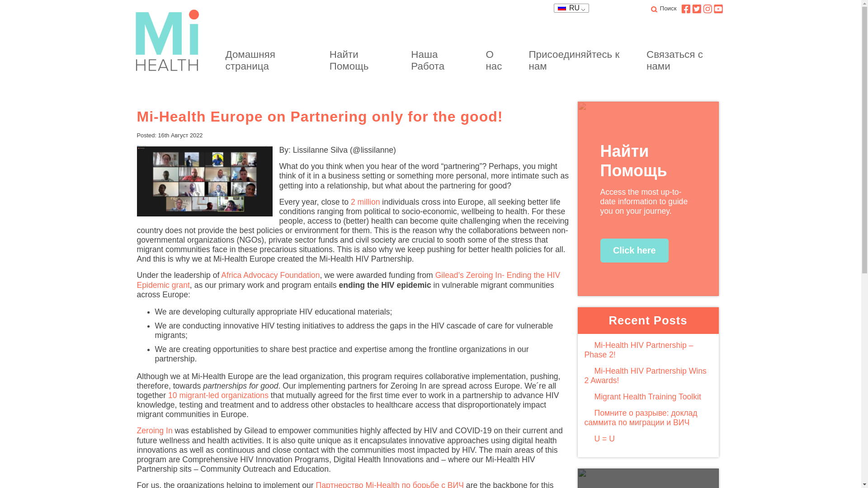 The width and height of the screenshot is (868, 488). I want to click on 2 million, so click(365, 202).